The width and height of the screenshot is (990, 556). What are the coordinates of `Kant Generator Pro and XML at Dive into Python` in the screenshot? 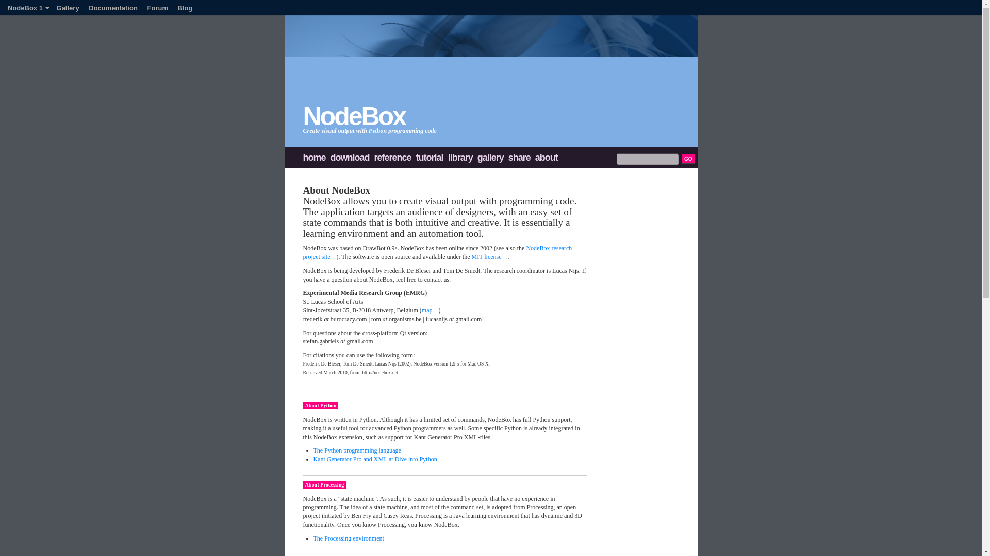 It's located at (378, 459).